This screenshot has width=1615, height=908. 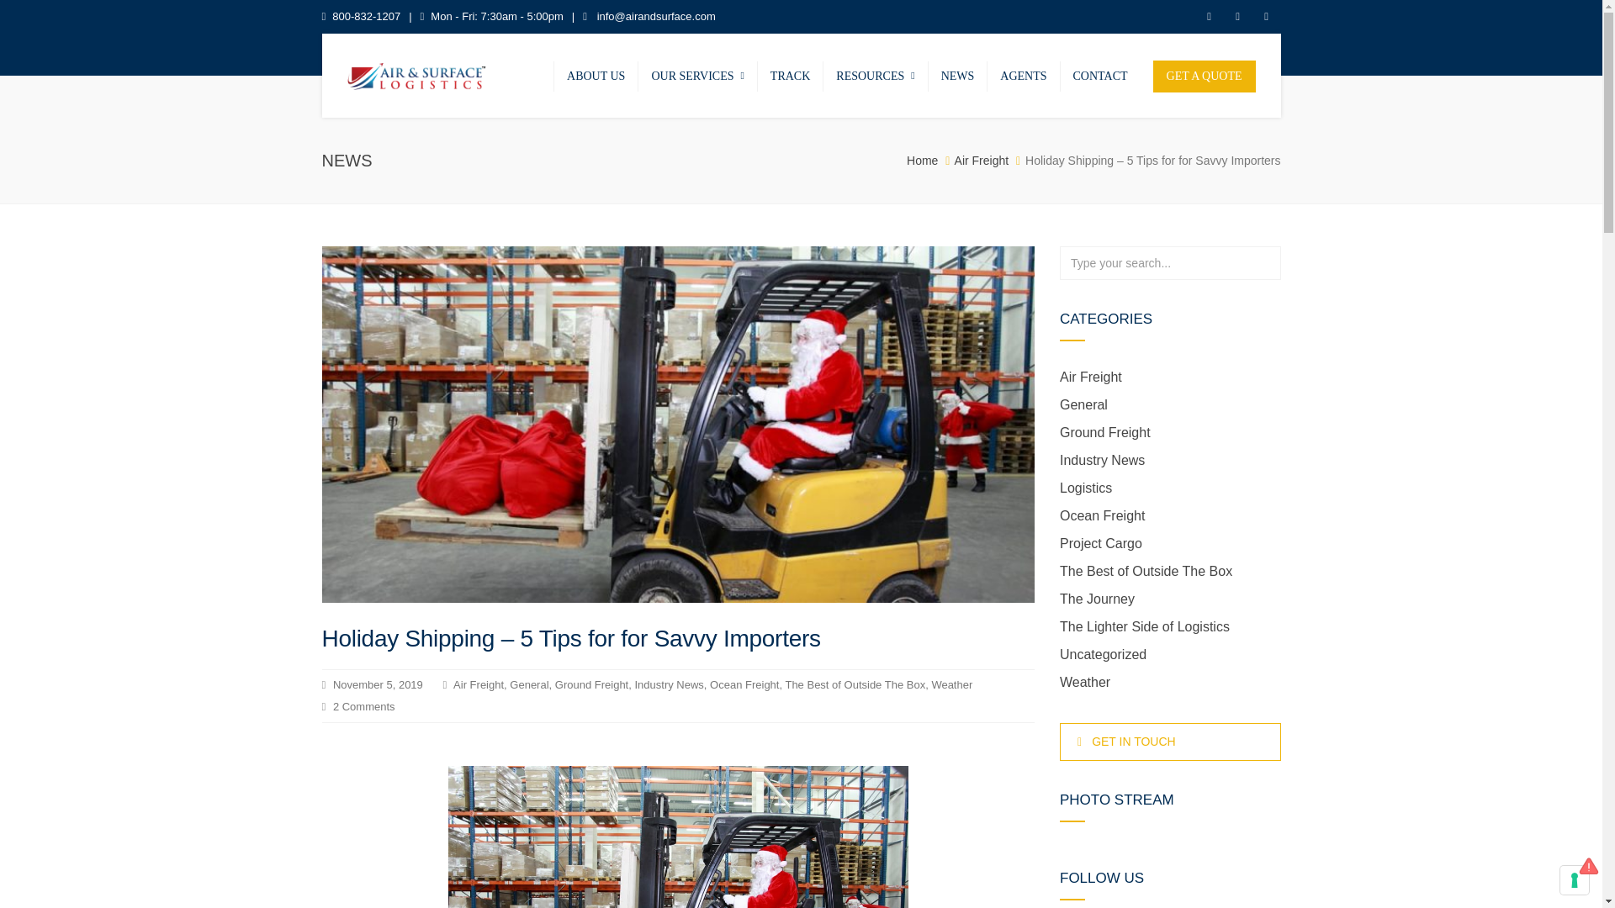 What do you see at coordinates (957, 76) in the screenshot?
I see `NEWS` at bounding box center [957, 76].